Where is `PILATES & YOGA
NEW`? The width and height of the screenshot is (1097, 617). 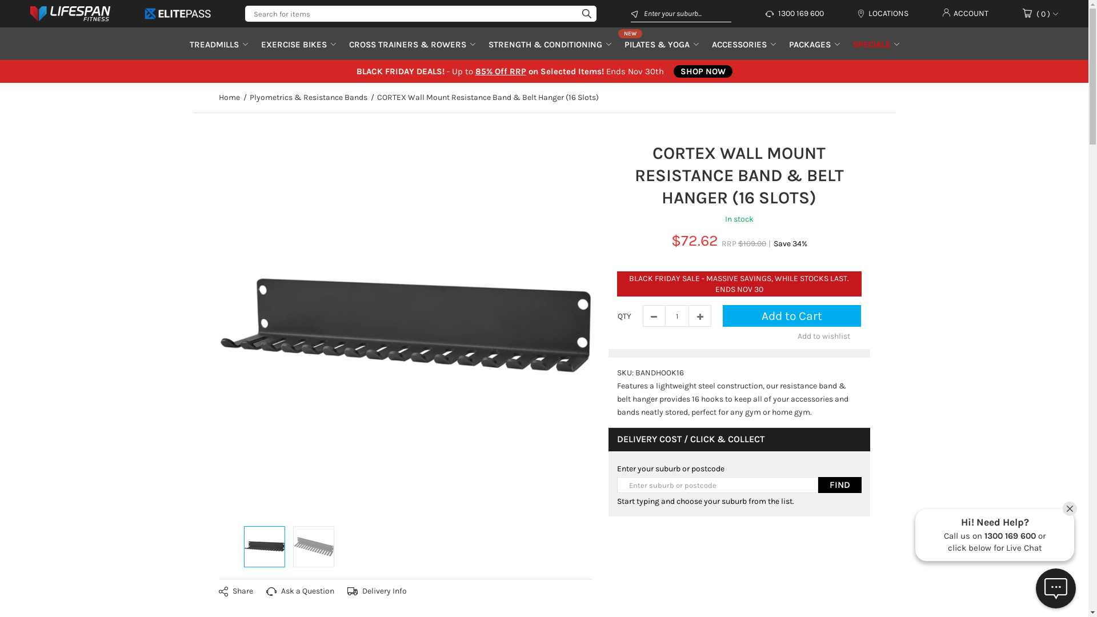 PILATES & YOGA
NEW is located at coordinates (662, 49).